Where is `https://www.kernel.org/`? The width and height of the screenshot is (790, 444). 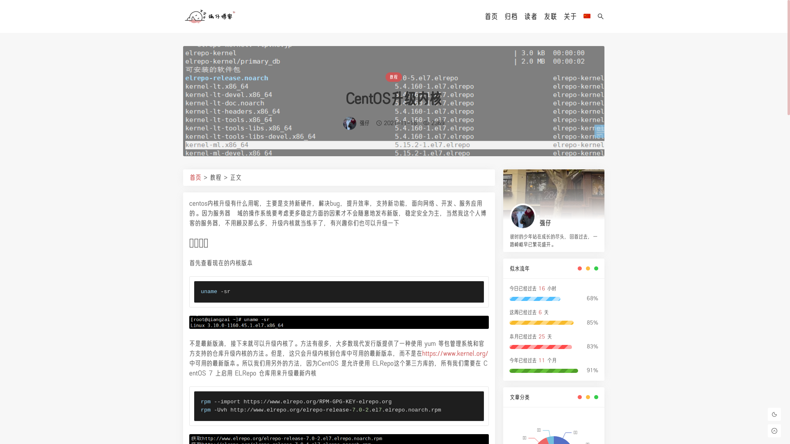
https://www.kernel.org/ is located at coordinates (455, 354).